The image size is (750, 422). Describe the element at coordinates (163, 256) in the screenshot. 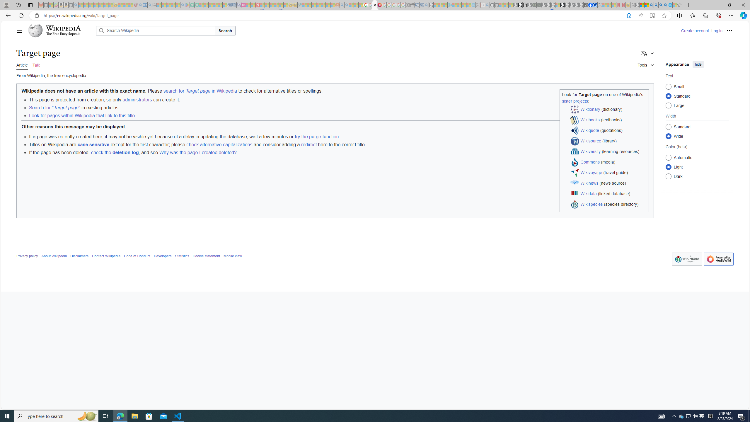

I see `Developers` at that location.